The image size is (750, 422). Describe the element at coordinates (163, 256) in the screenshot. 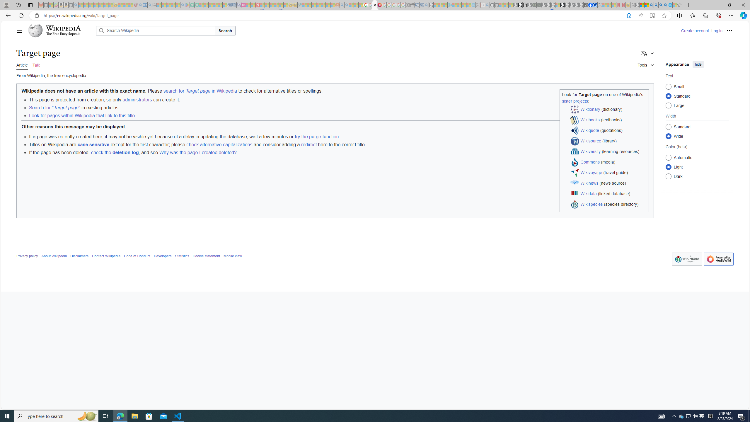

I see `Developers` at that location.